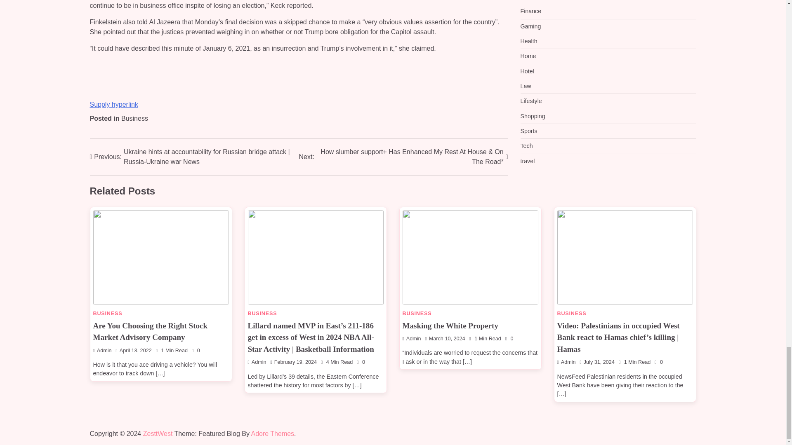 This screenshot has width=792, height=445. Describe the element at coordinates (114, 105) in the screenshot. I see `Supply hyperlink` at that location.